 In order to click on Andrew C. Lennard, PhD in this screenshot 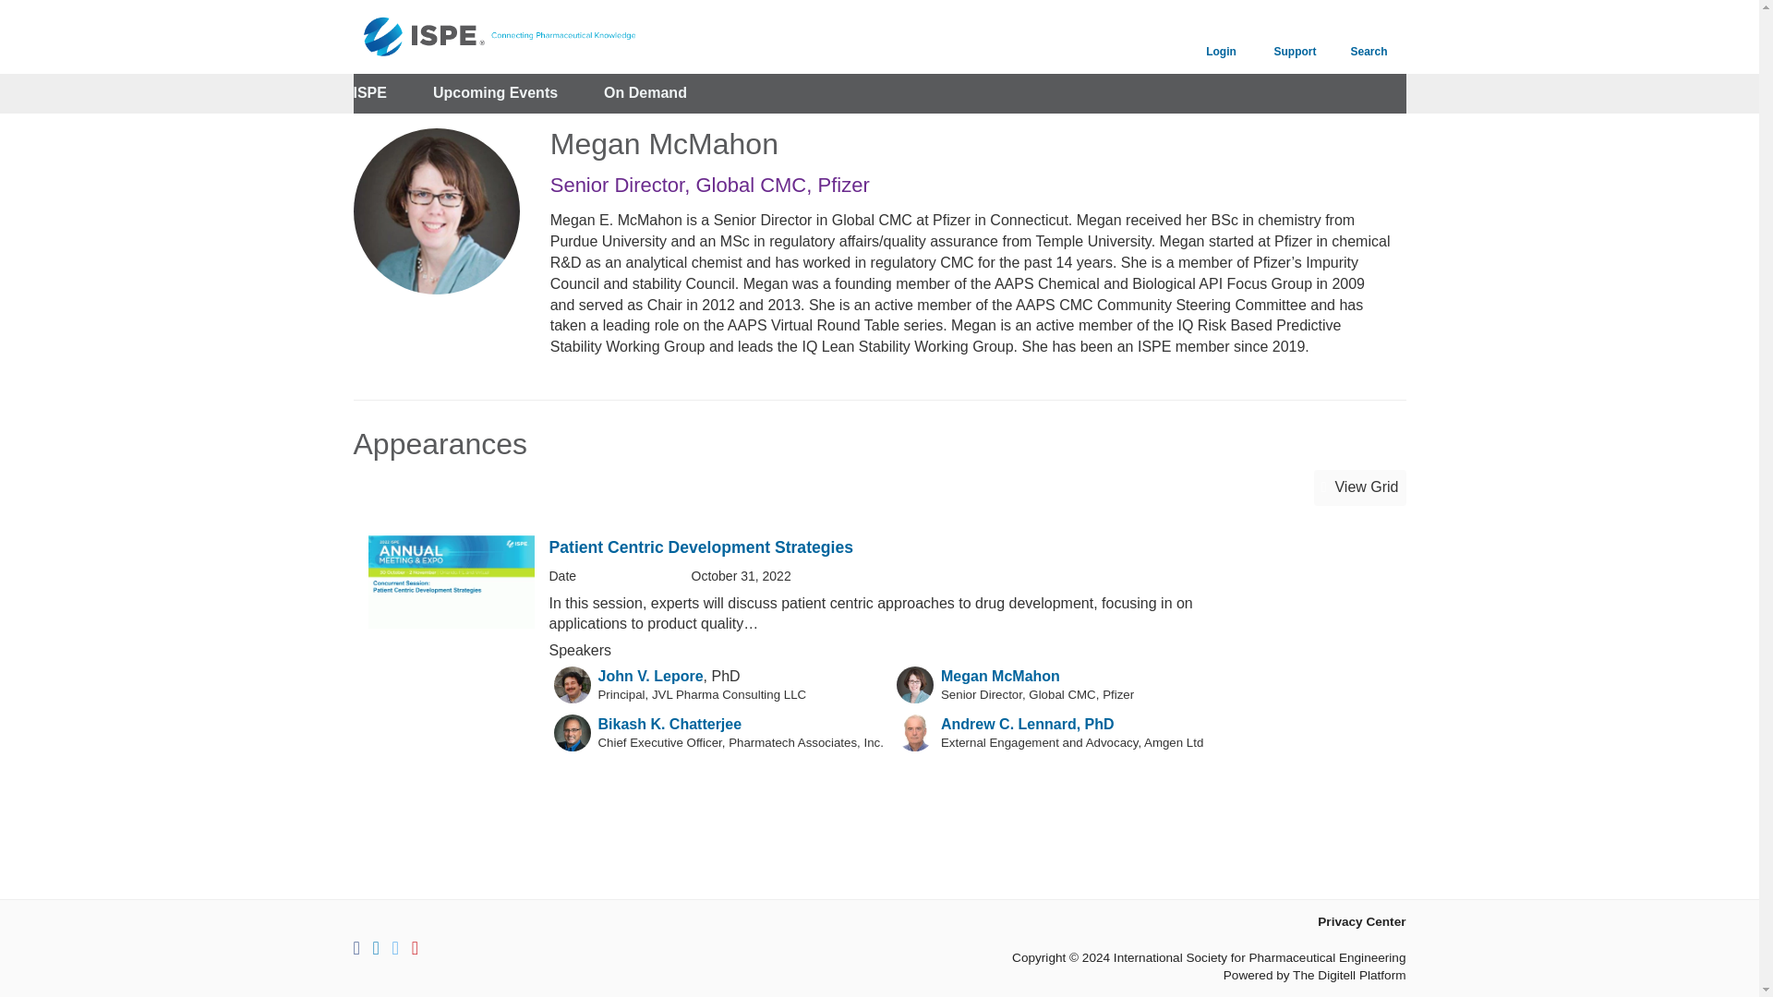, I will do `click(1028, 724)`.